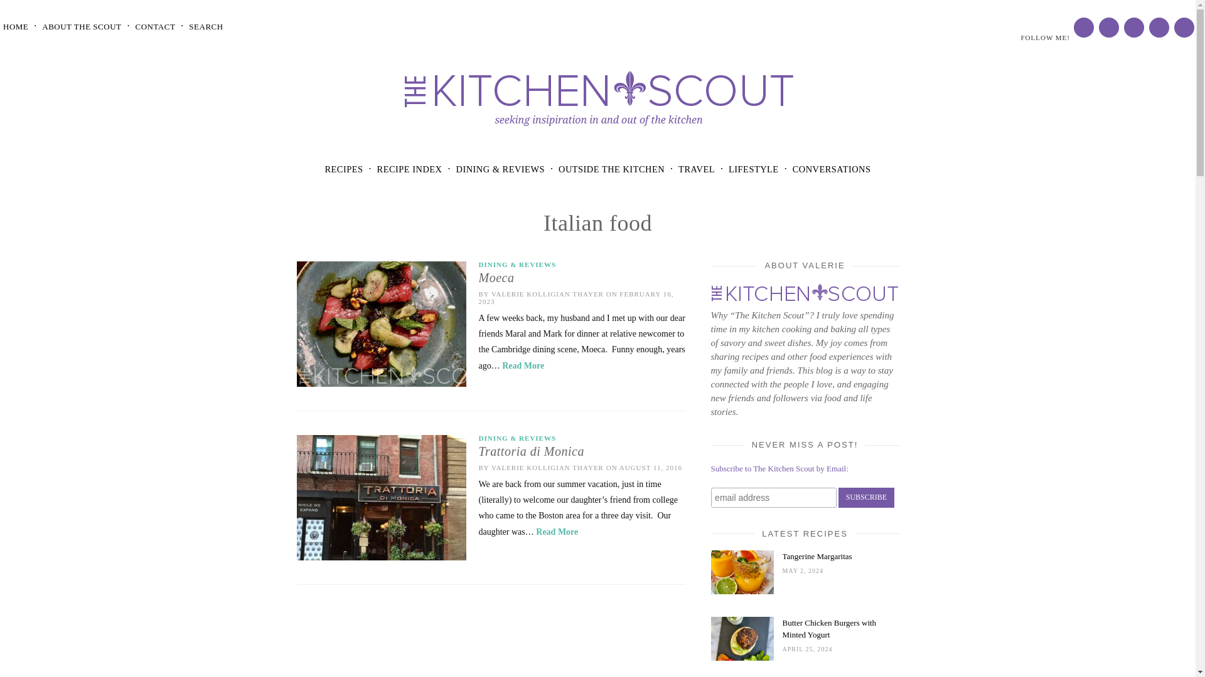 The width and height of the screenshot is (1205, 677). I want to click on Butter Chicken Burgers with Minted Yogurt, so click(840, 628).